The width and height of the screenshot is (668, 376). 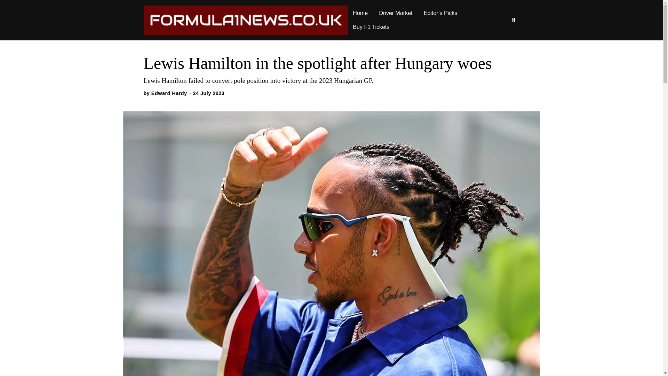 What do you see at coordinates (396, 13) in the screenshot?
I see `Driver Market` at bounding box center [396, 13].